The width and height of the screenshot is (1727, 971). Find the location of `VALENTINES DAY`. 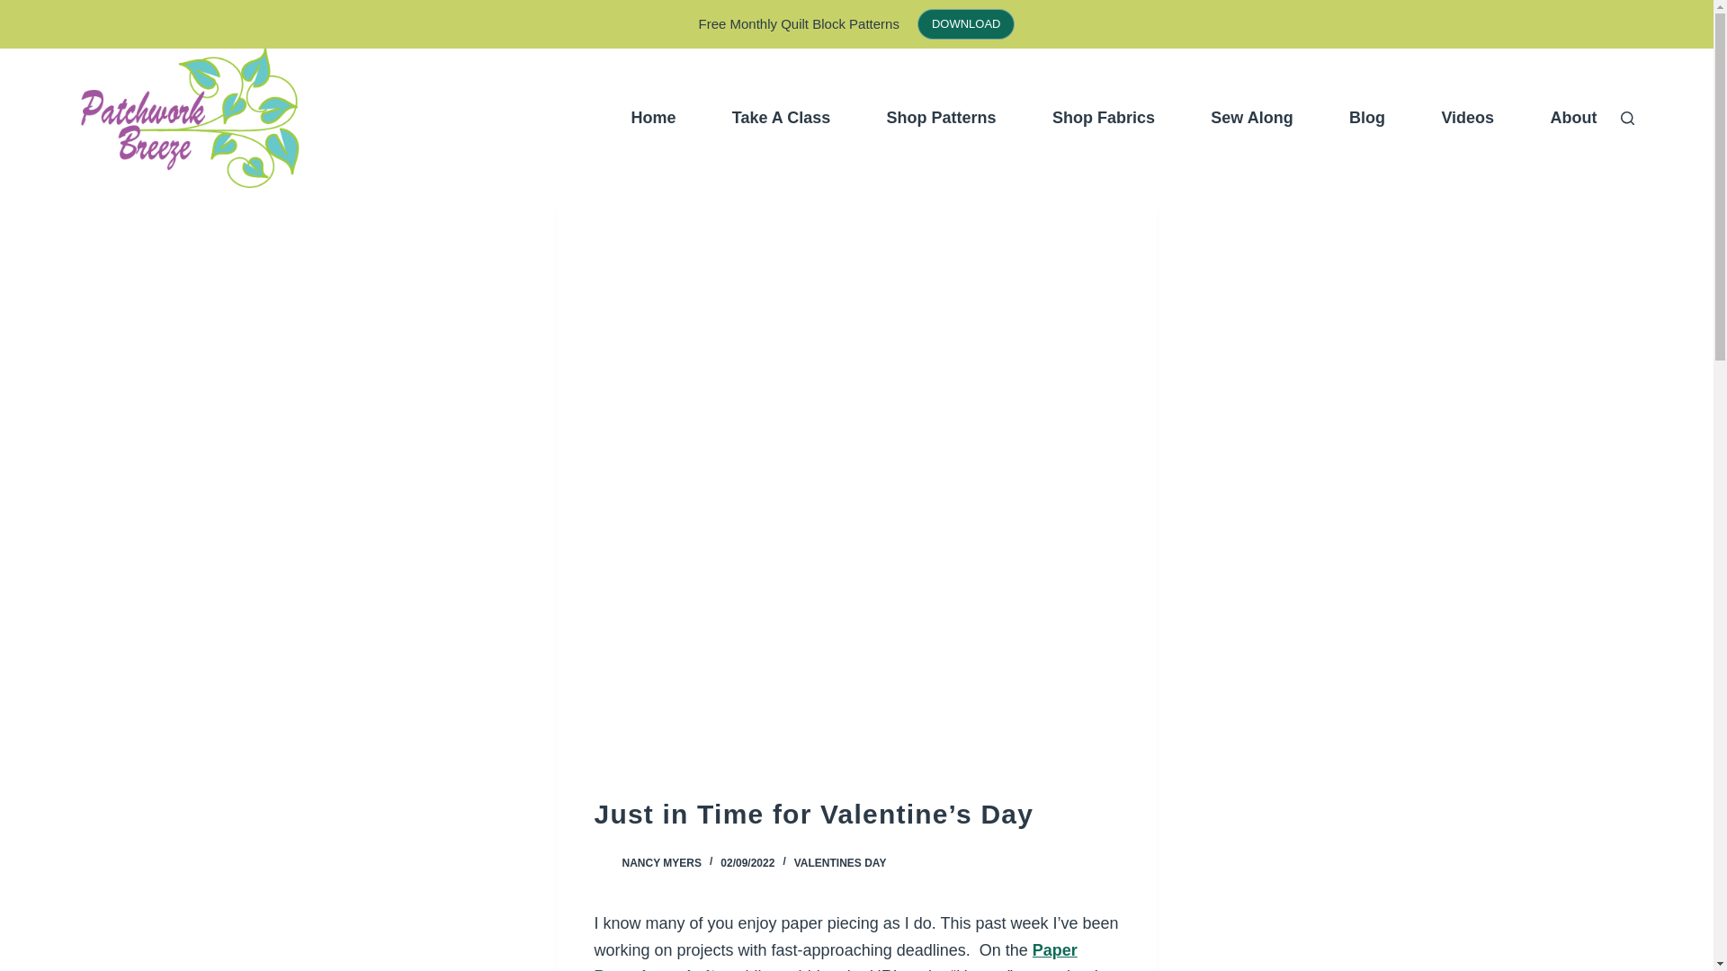

VALENTINES DAY is located at coordinates (840, 862).